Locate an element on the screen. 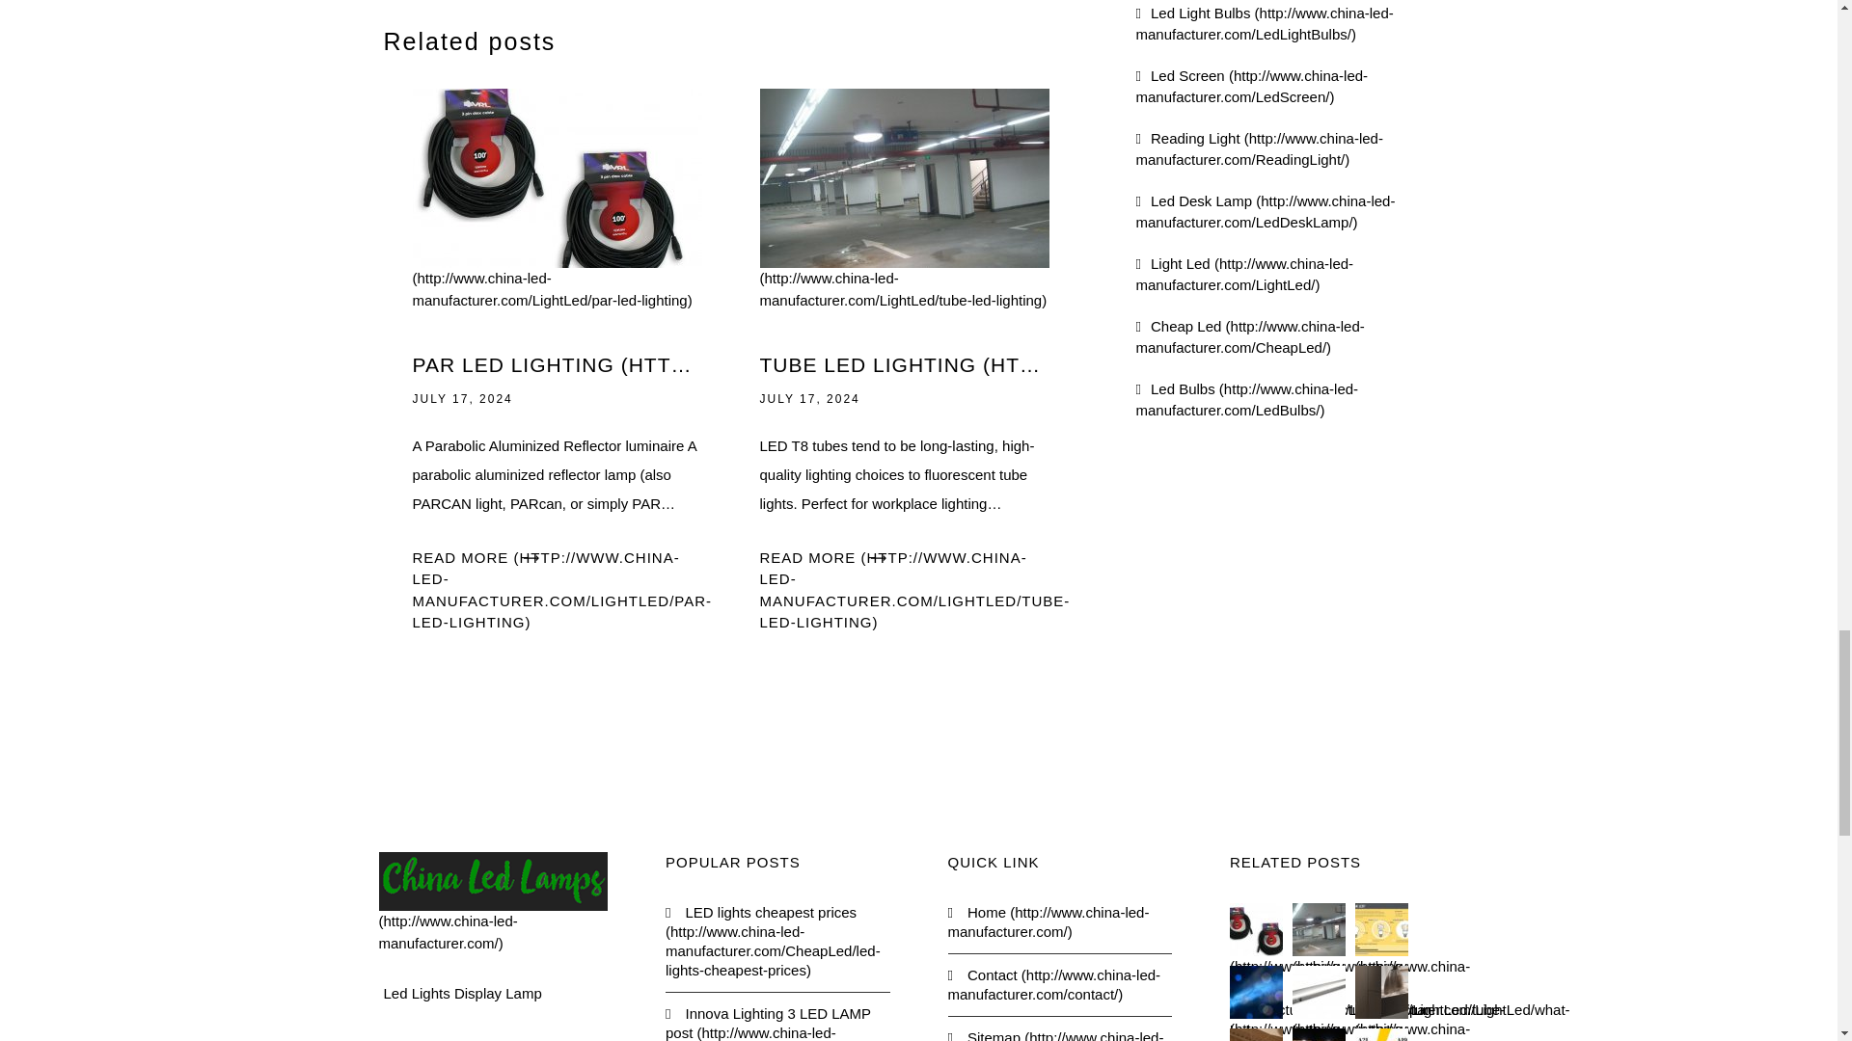  Tube LED Lighting is located at coordinates (905, 237).